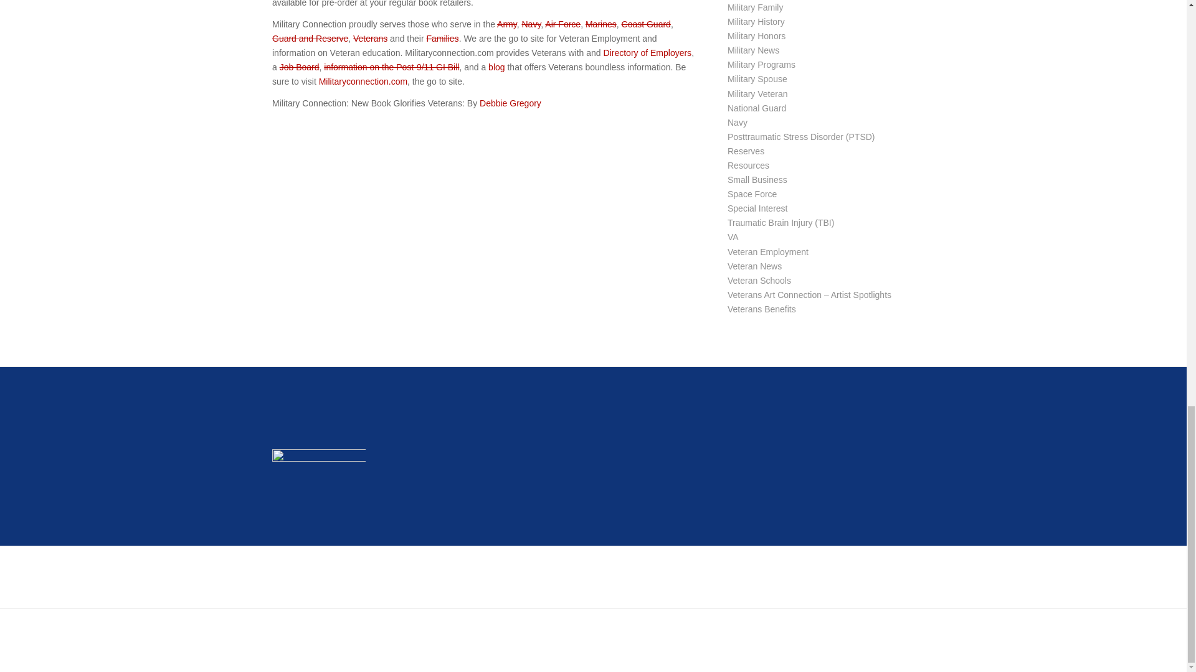  I want to click on Army, so click(507, 24).